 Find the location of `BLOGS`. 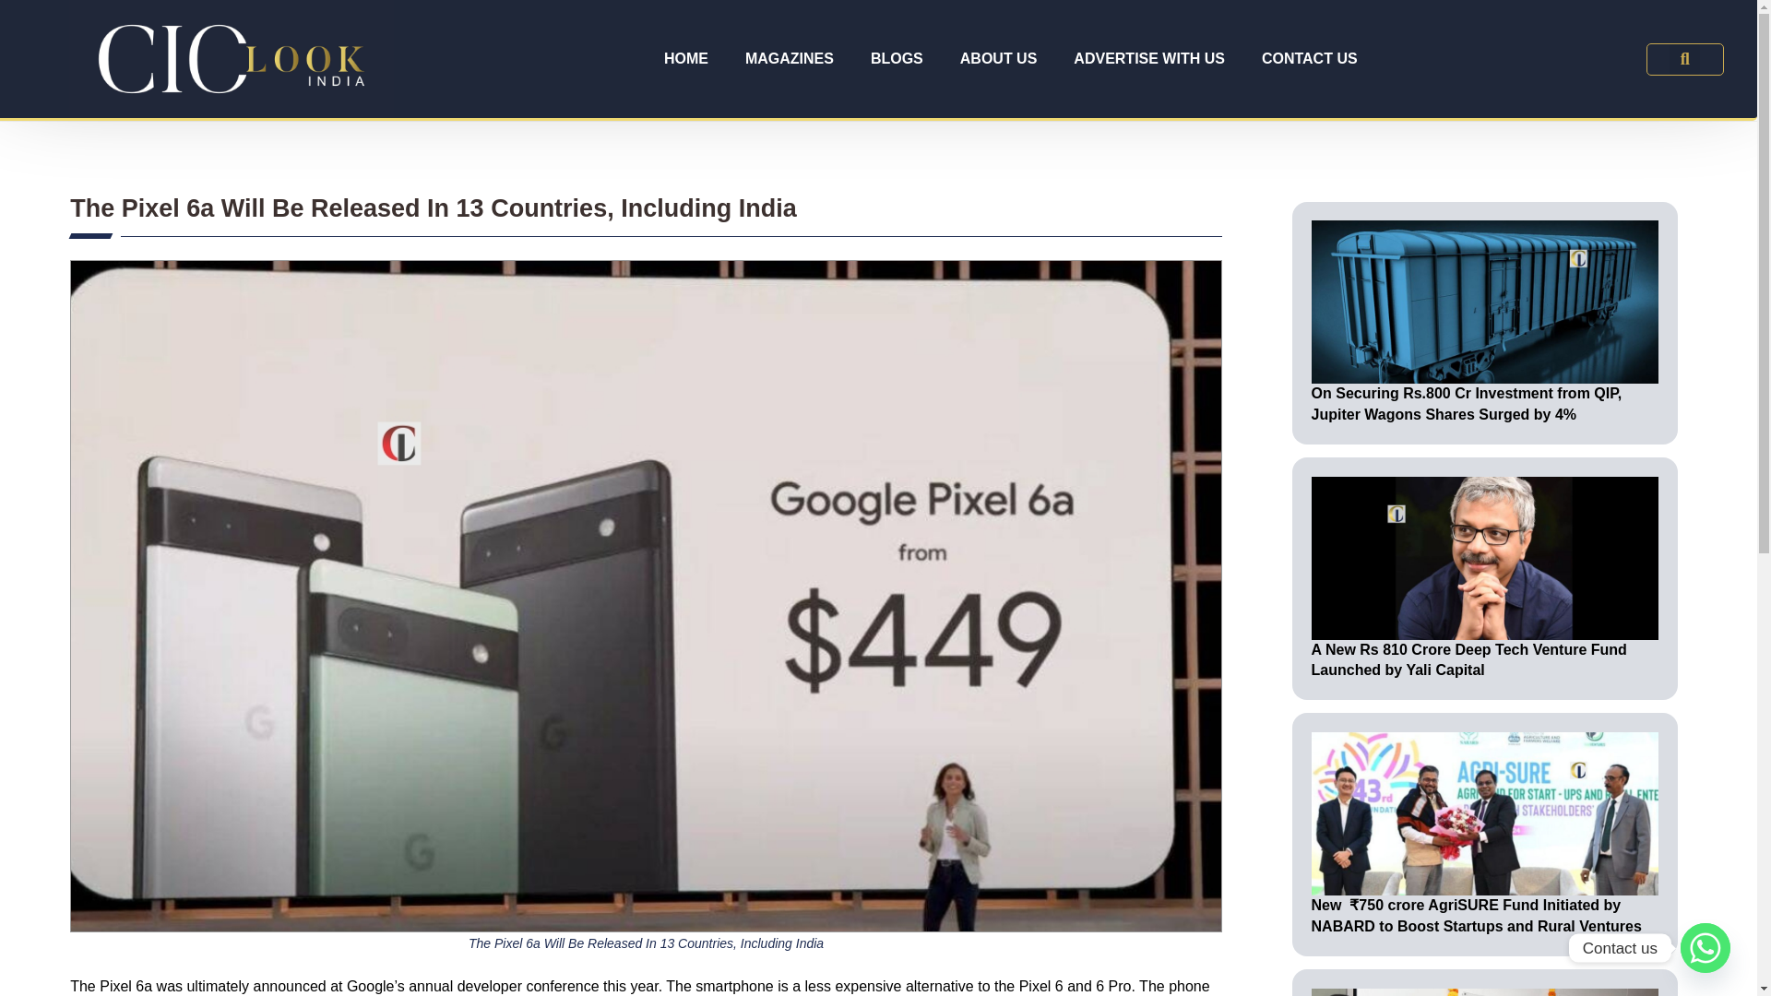

BLOGS is located at coordinates (897, 59).